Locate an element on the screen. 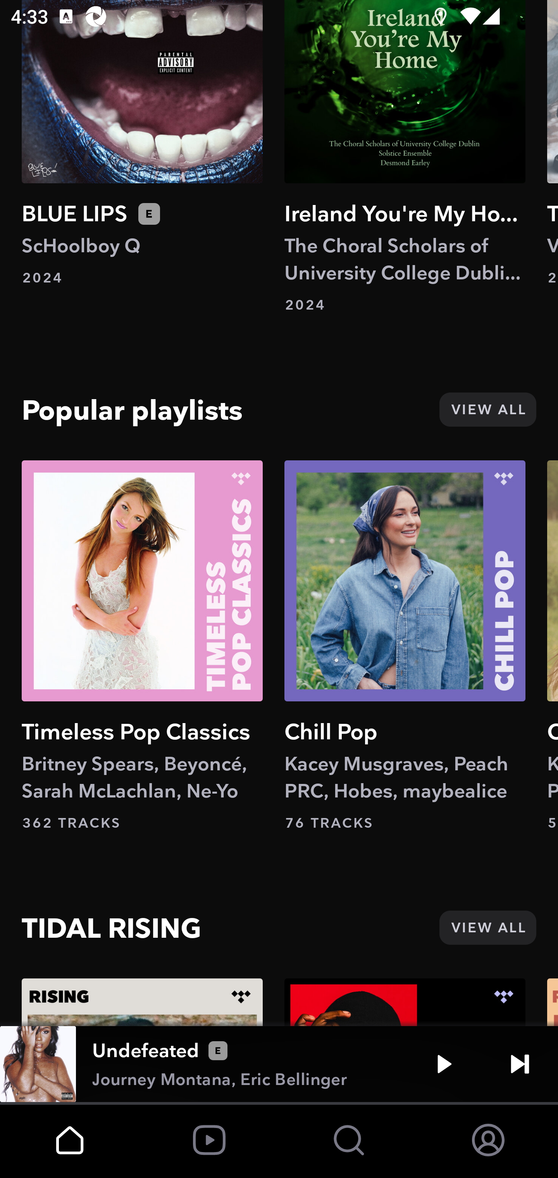 The width and height of the screenshot is (558, 1178). VIEW ALL is located at coordinates (487, 409).